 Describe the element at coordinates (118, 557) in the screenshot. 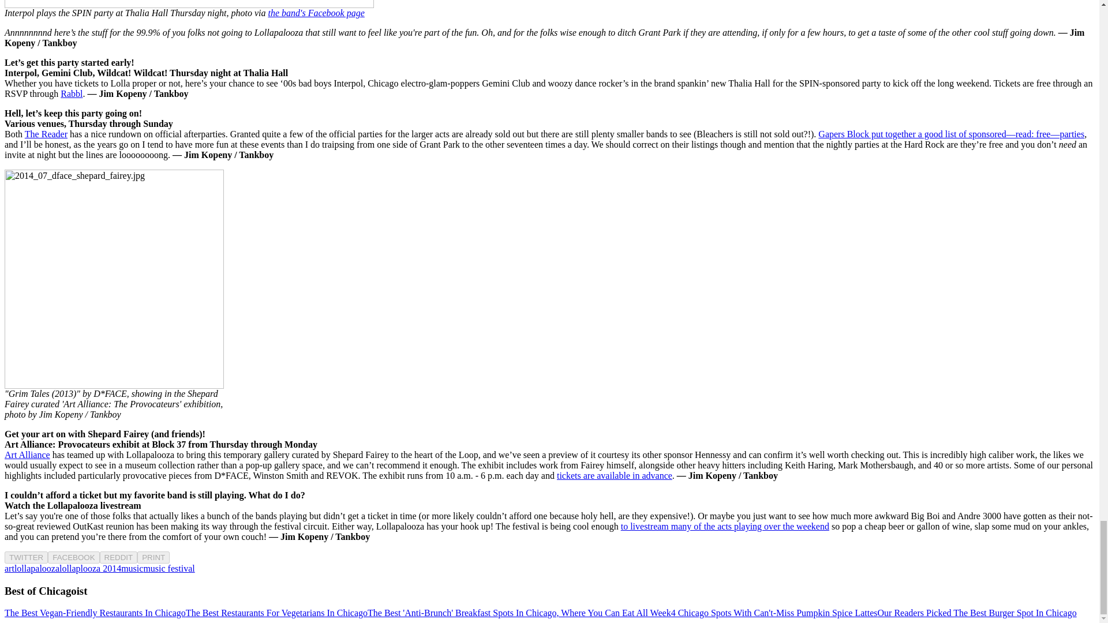

I see `REDDIT` at that location.